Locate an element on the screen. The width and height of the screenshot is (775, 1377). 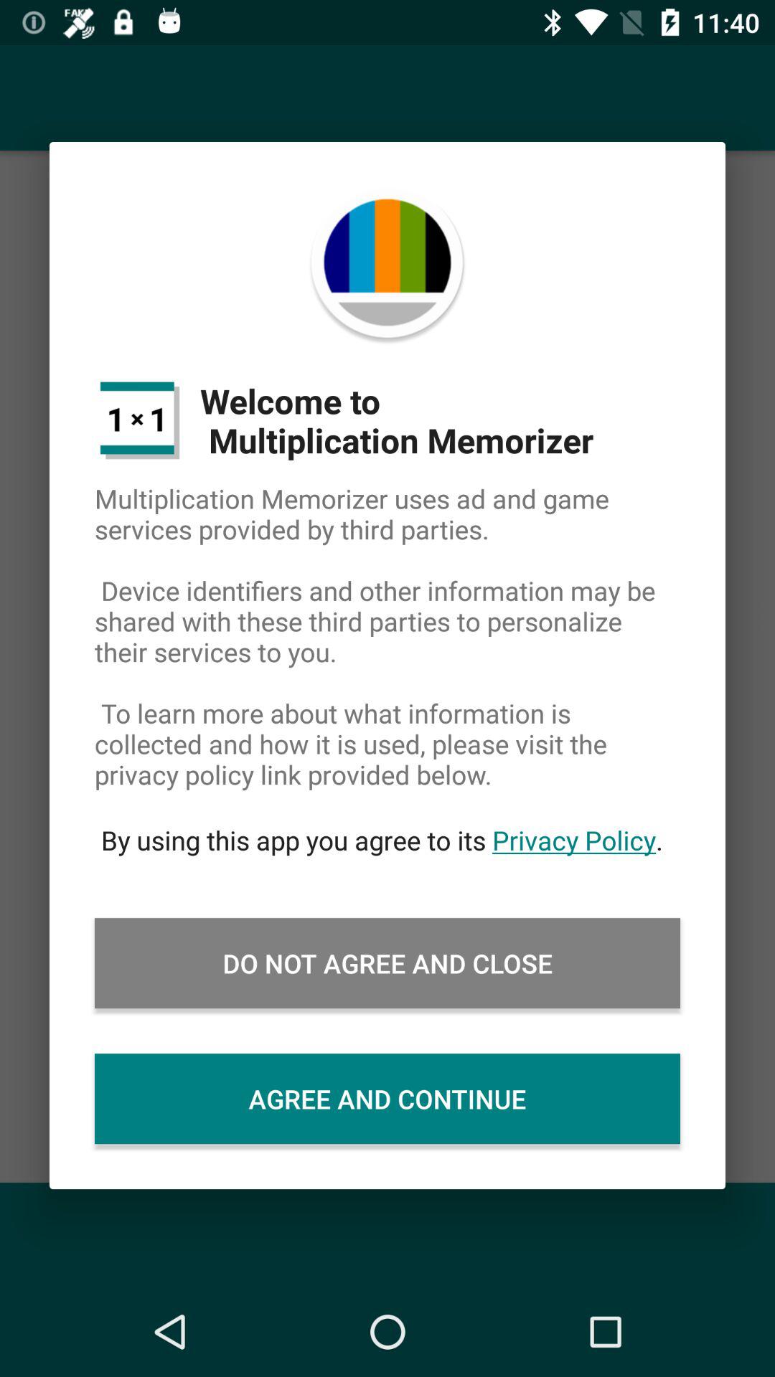
swipe until by using this icon is located at coordinates (387, 840).